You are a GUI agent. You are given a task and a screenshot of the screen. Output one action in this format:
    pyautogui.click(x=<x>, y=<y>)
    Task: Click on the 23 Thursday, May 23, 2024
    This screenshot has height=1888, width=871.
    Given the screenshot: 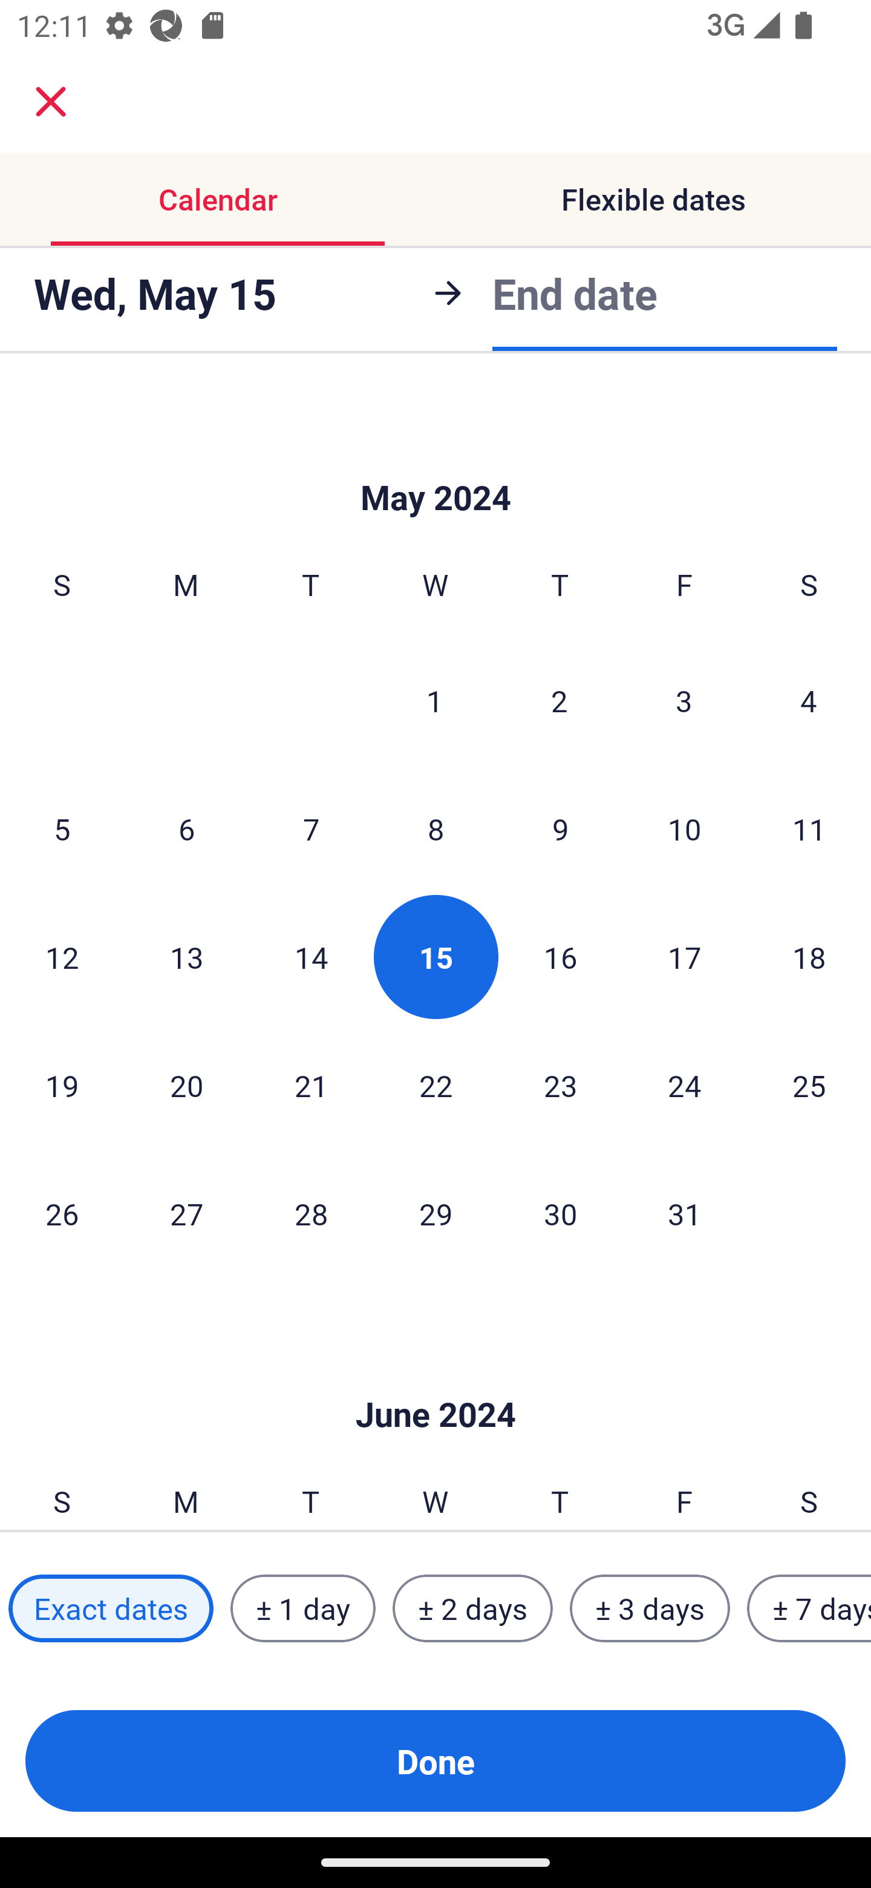 What is the action you would take?
    pyautogui.click(x=560, y=1086)
    